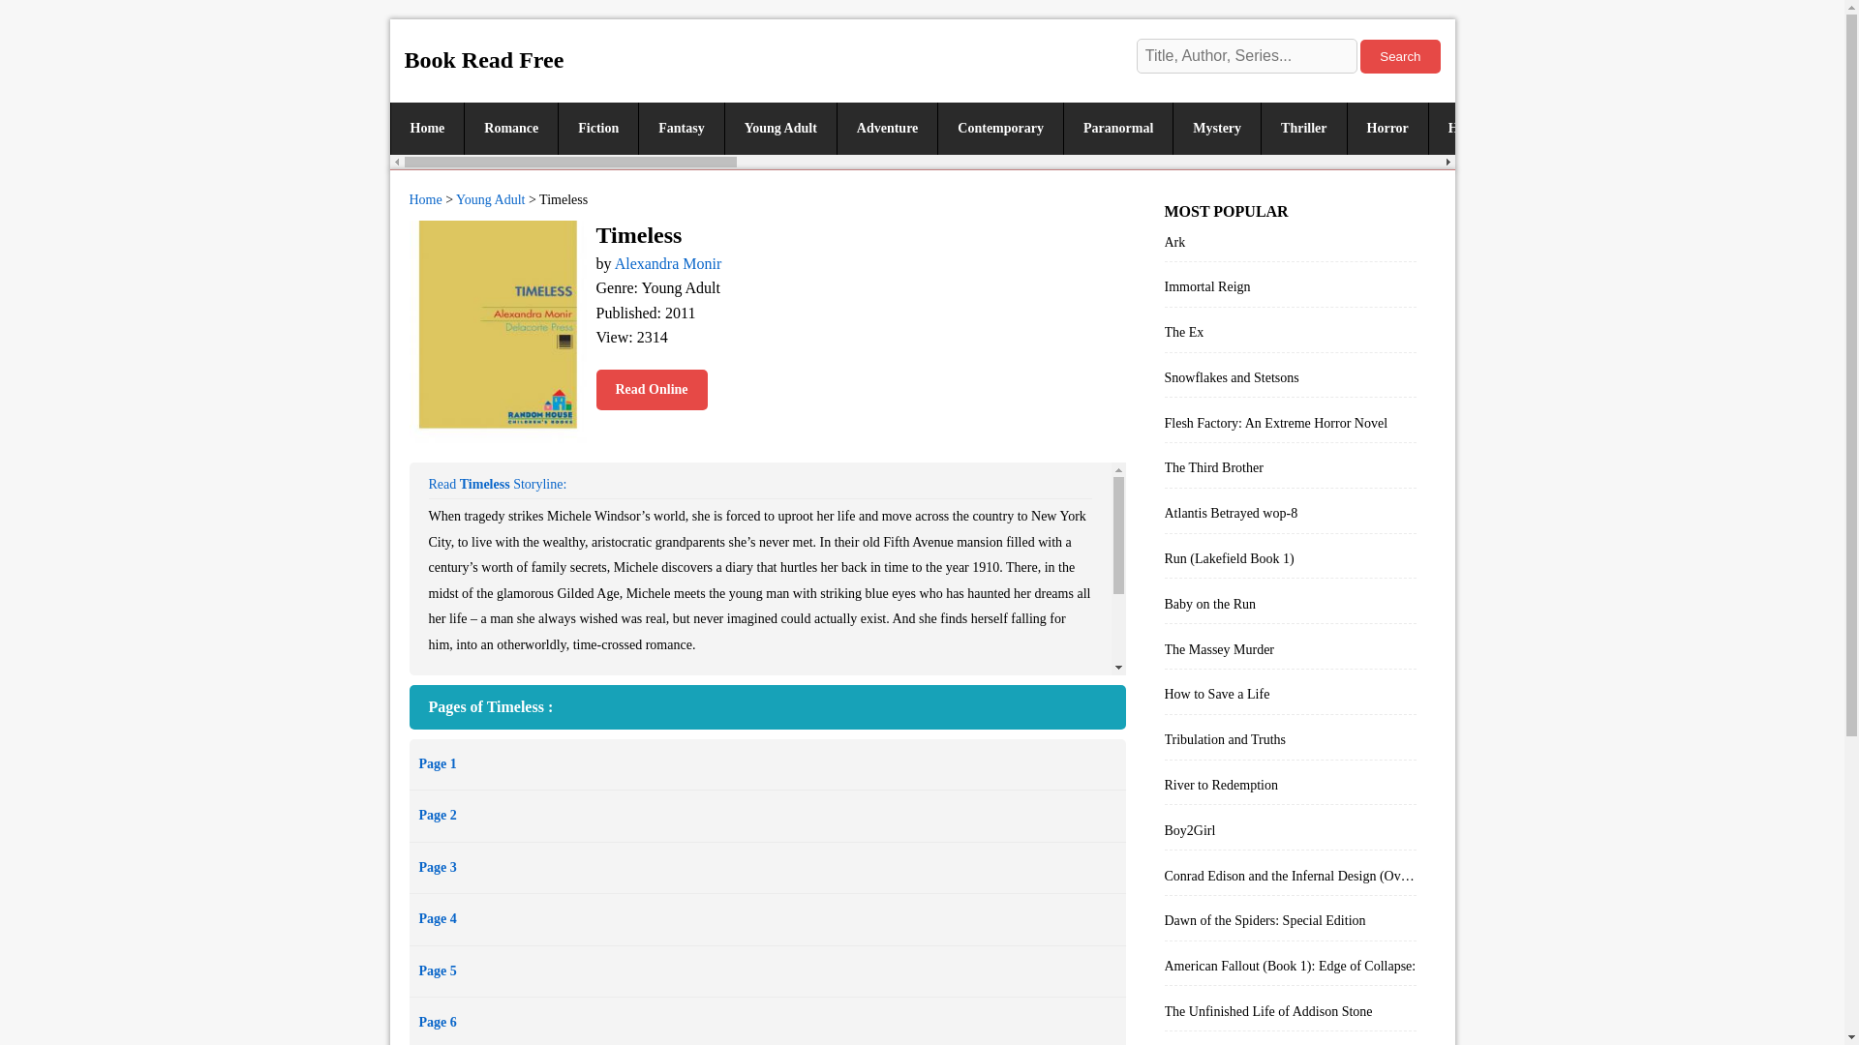 The width and height of the screenshot is (1859, 1045). I want to click on Book Read Free, so click(484, 59).